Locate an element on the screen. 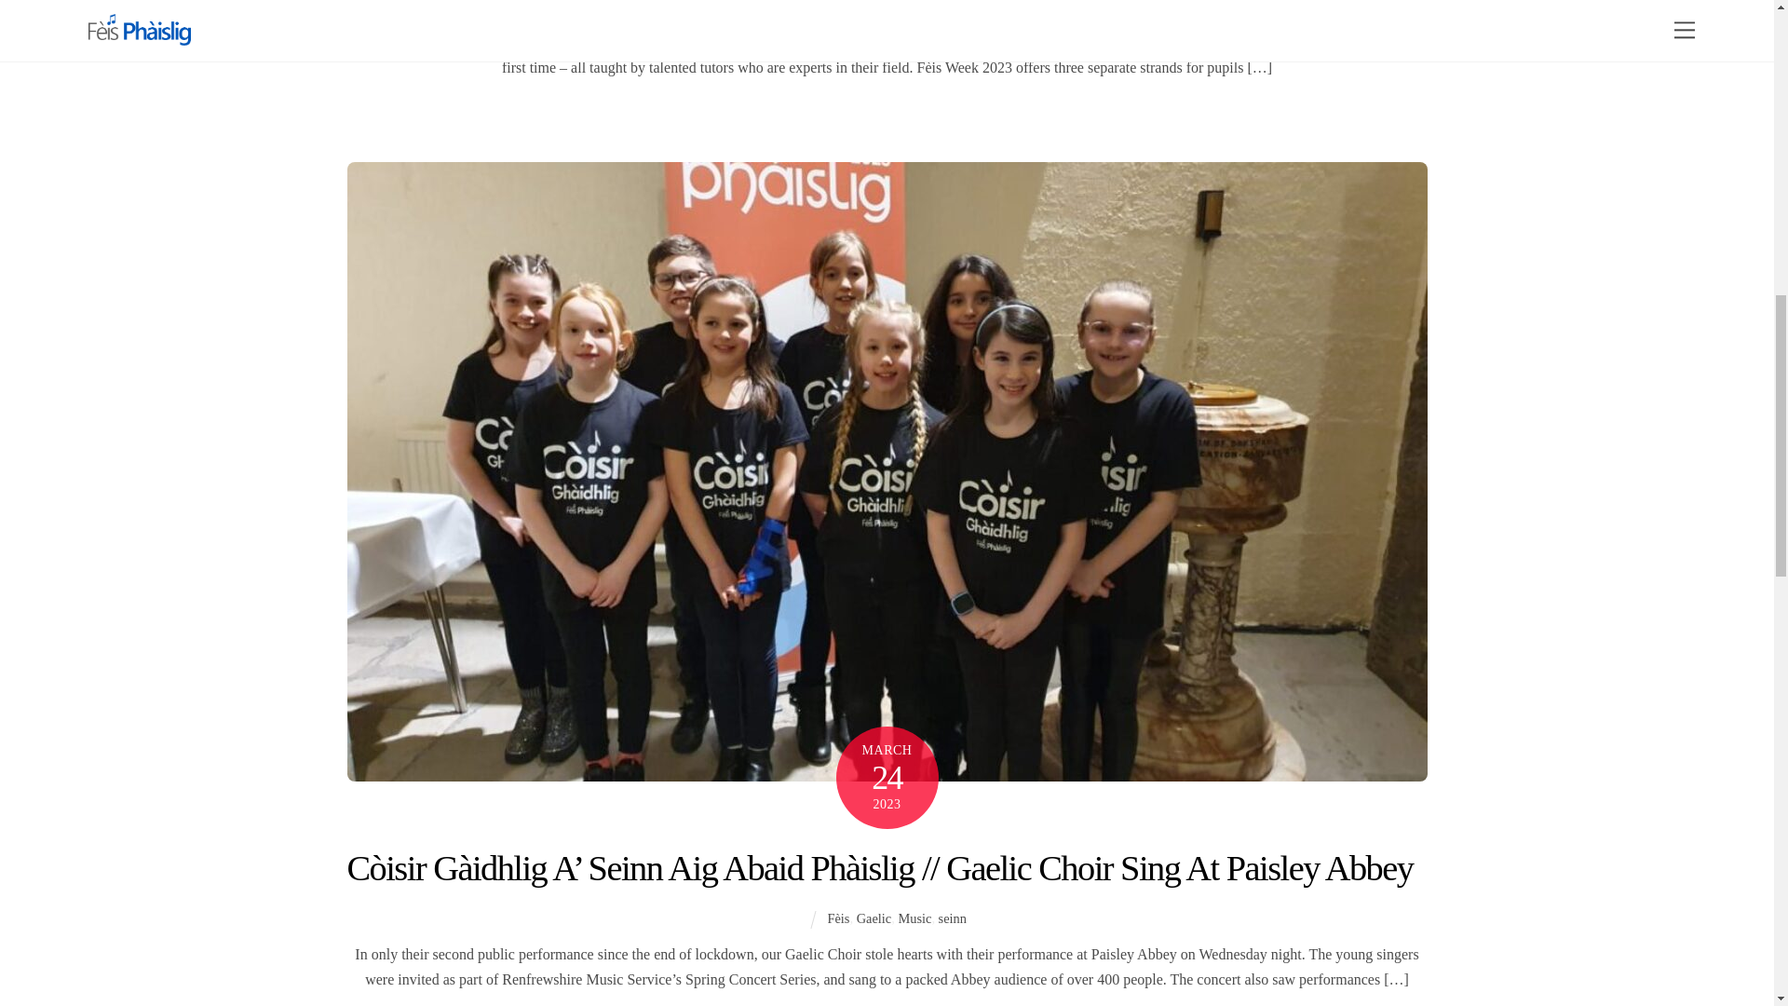  Gaelic is located at coordinates (906, 7).